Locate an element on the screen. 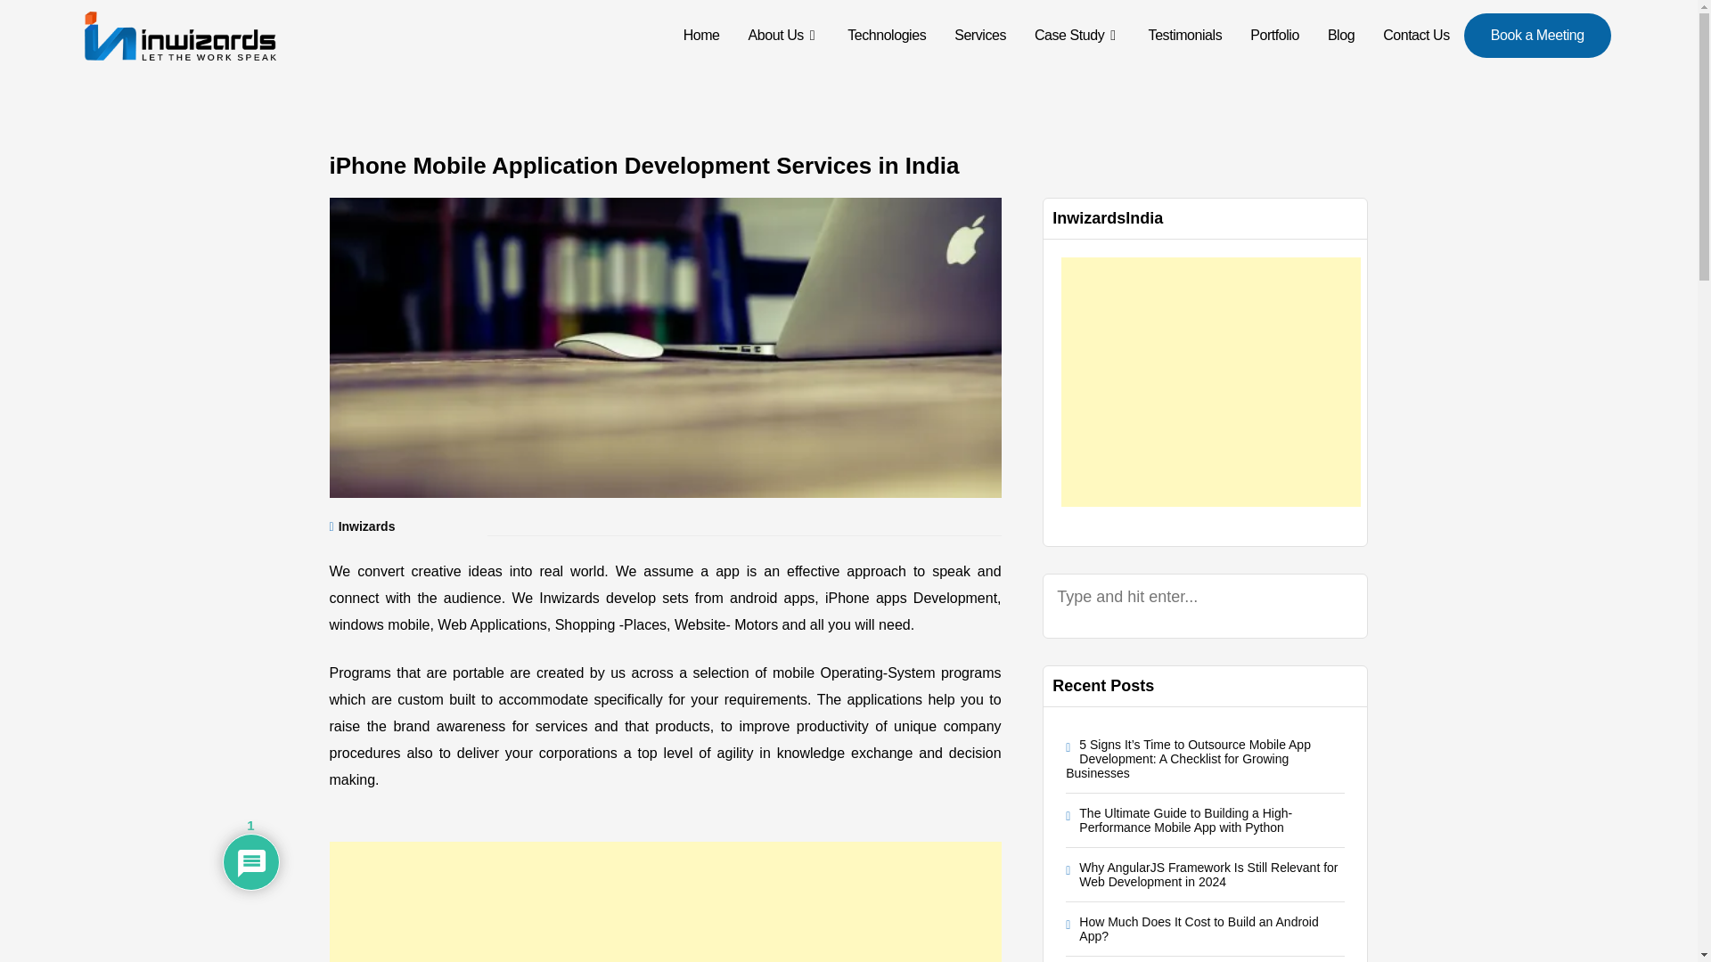 The width and height of the screenshot is (1711, 962). Home is located at coordinates (700, 36).